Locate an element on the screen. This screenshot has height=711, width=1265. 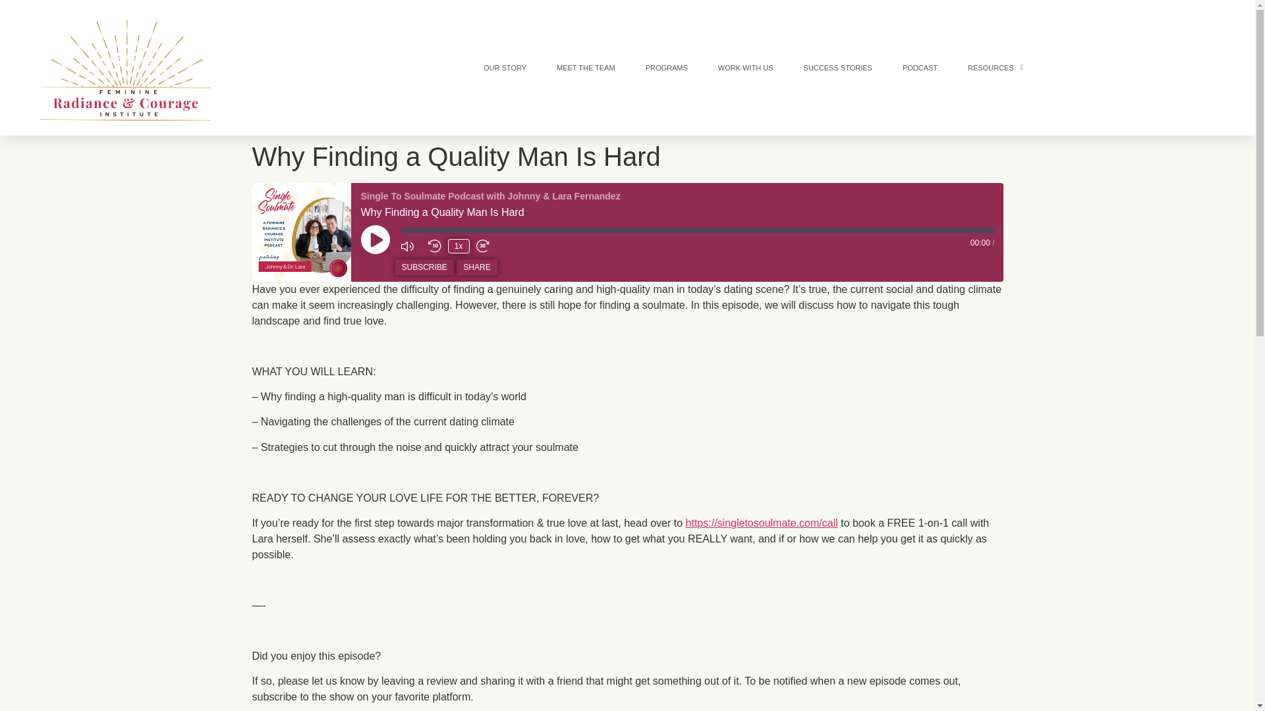
SUBSCRIBE is located at coordinates (424, 267).